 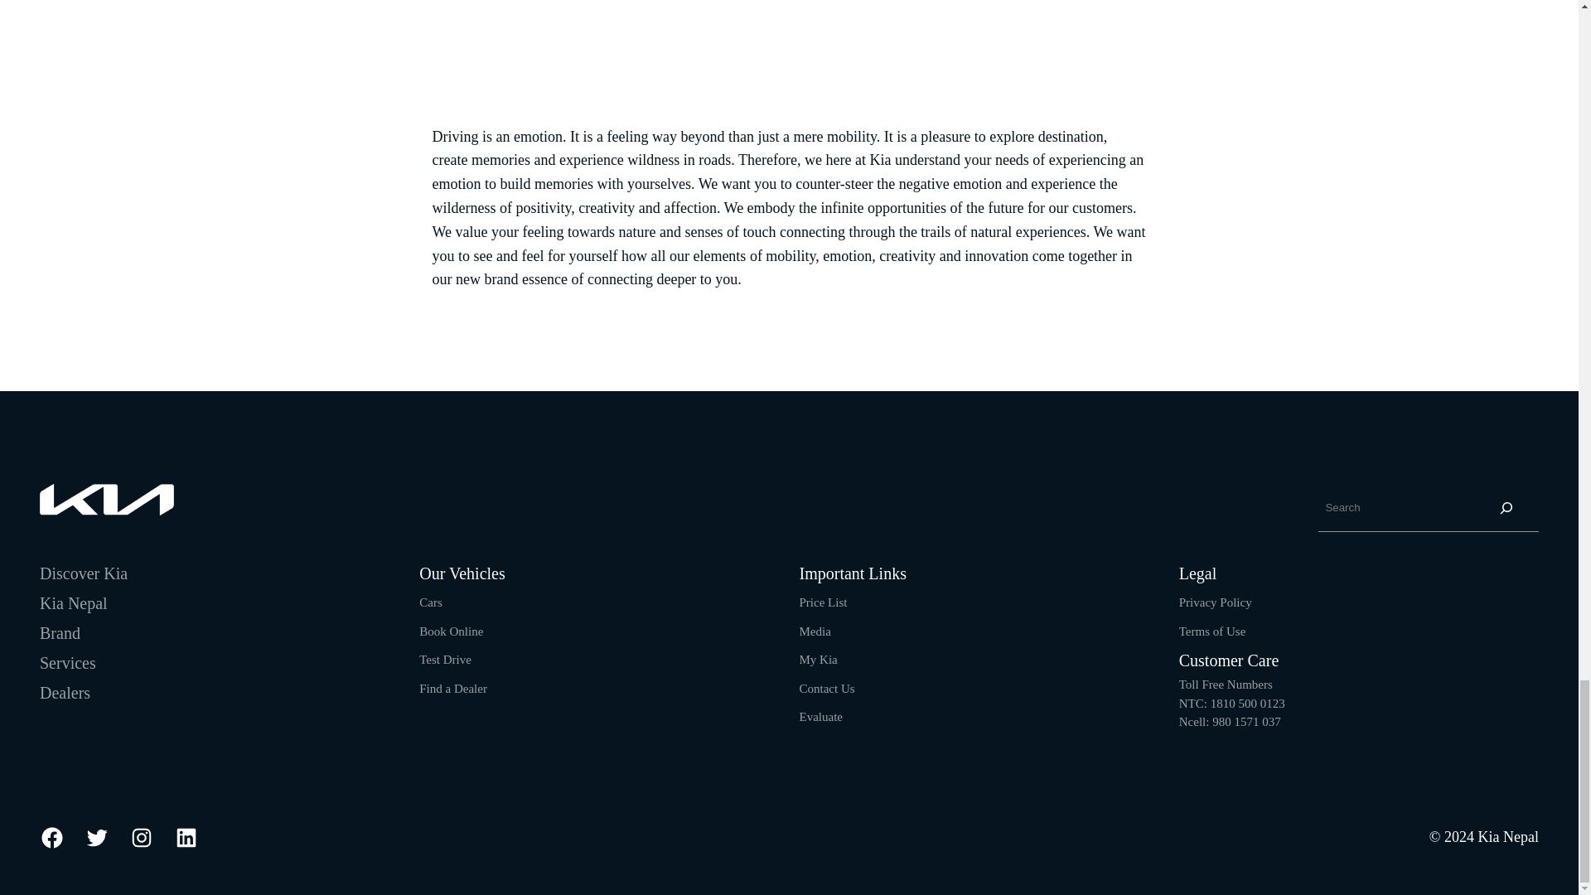 I want to click on Dealers, so click(x=65, y=693).